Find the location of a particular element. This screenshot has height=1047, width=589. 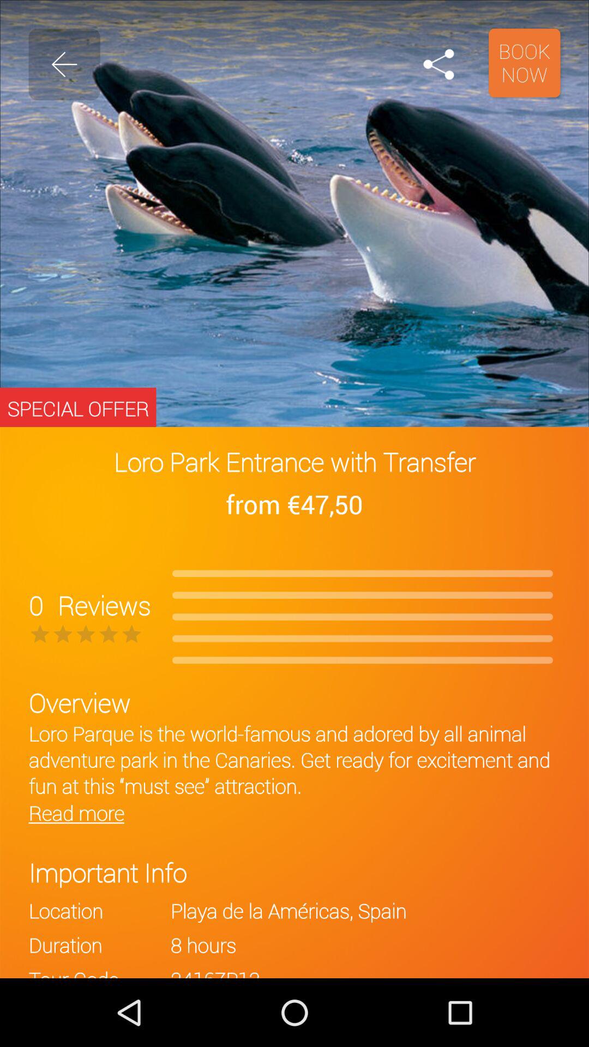

tap item to the left of the book now is located at coordinates (438, 64).